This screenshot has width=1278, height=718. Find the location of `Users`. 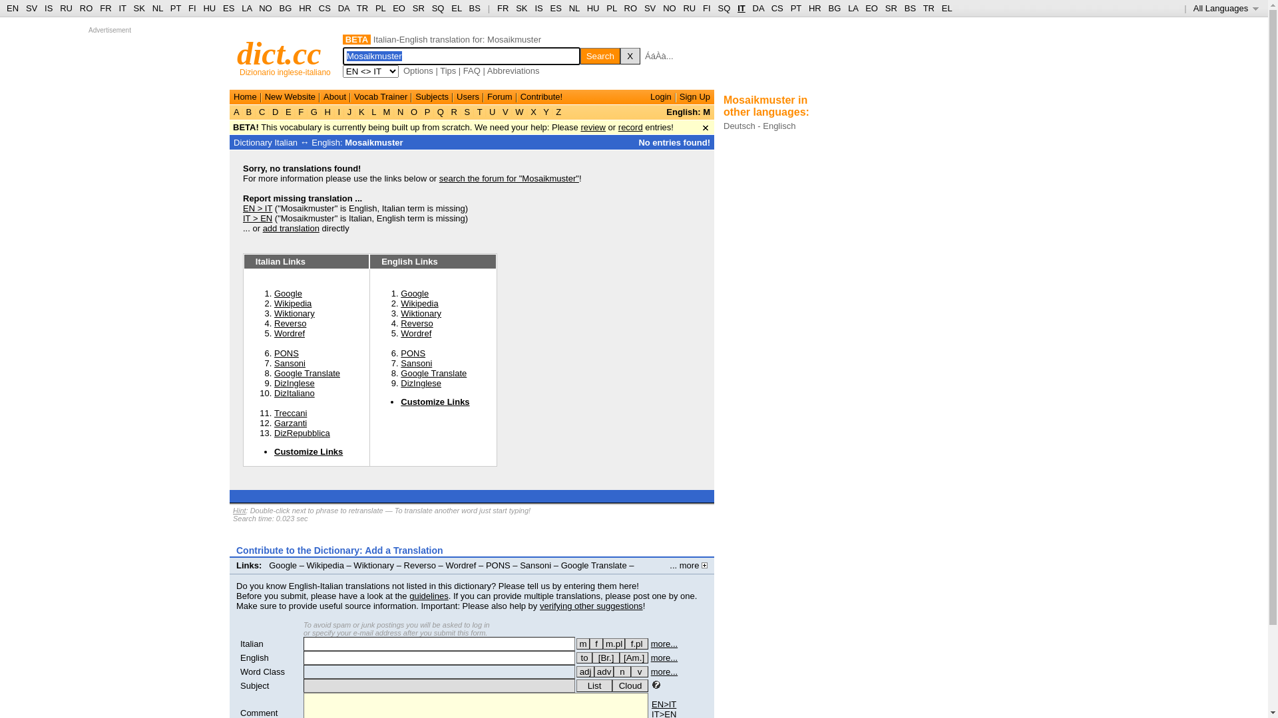

Users is located at coordinates (468, 97).